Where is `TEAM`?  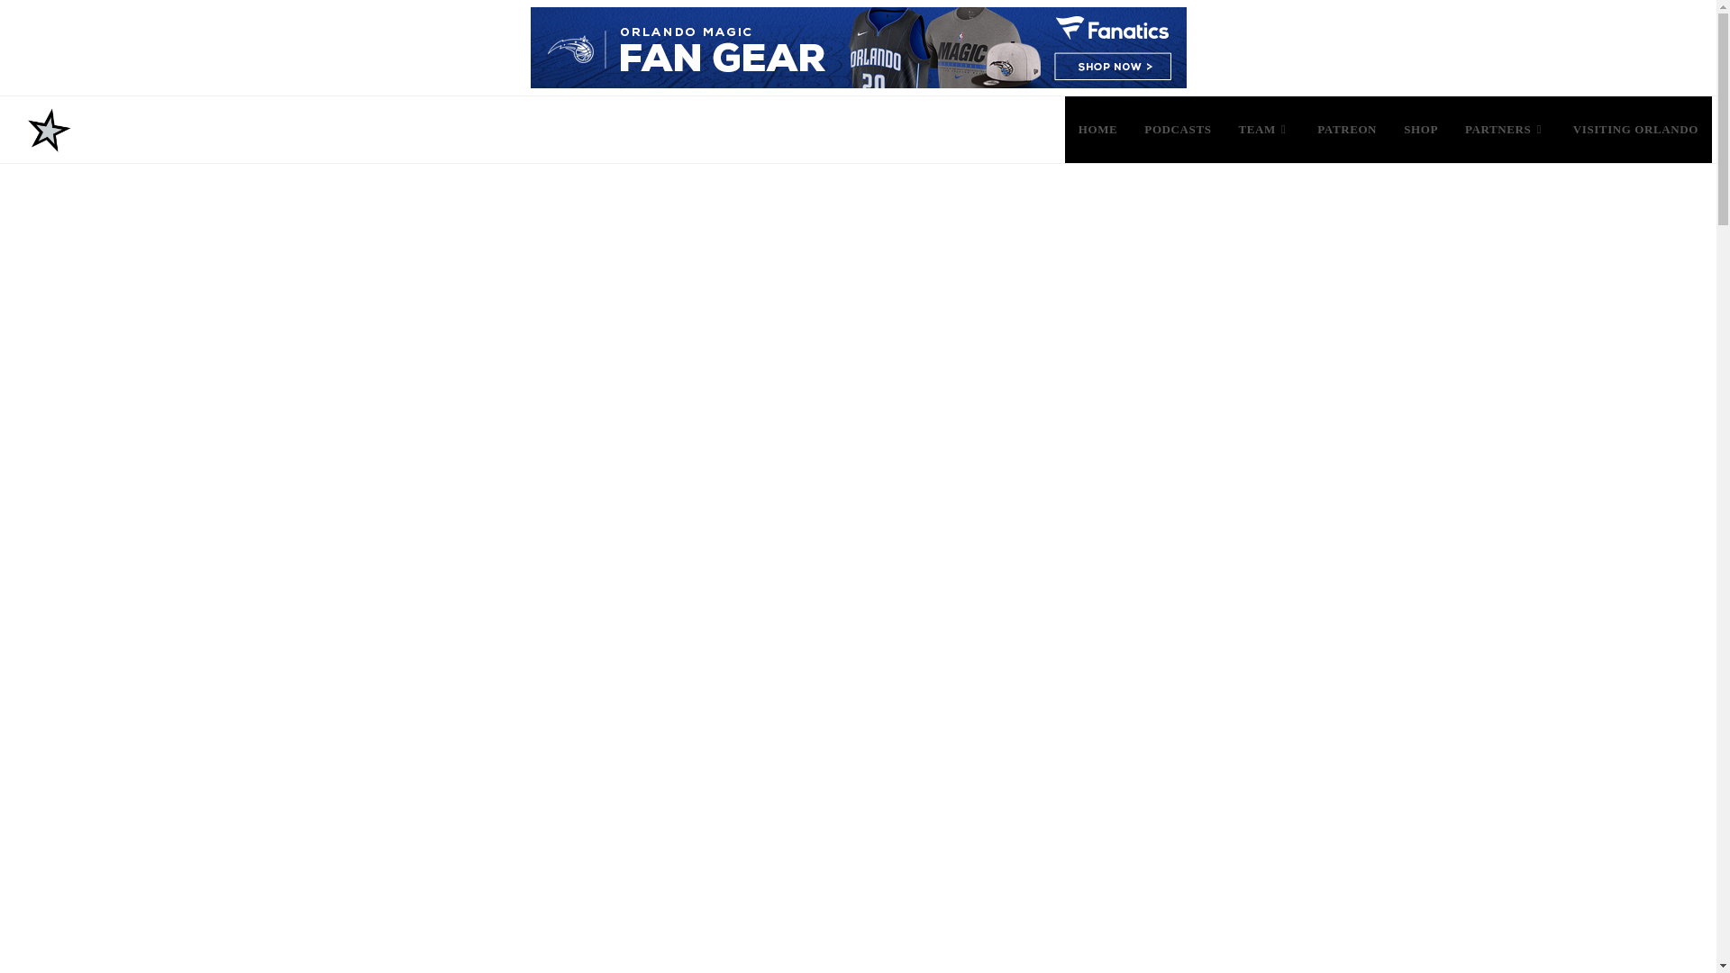
TEAM is located at coordinates (1264, 130).